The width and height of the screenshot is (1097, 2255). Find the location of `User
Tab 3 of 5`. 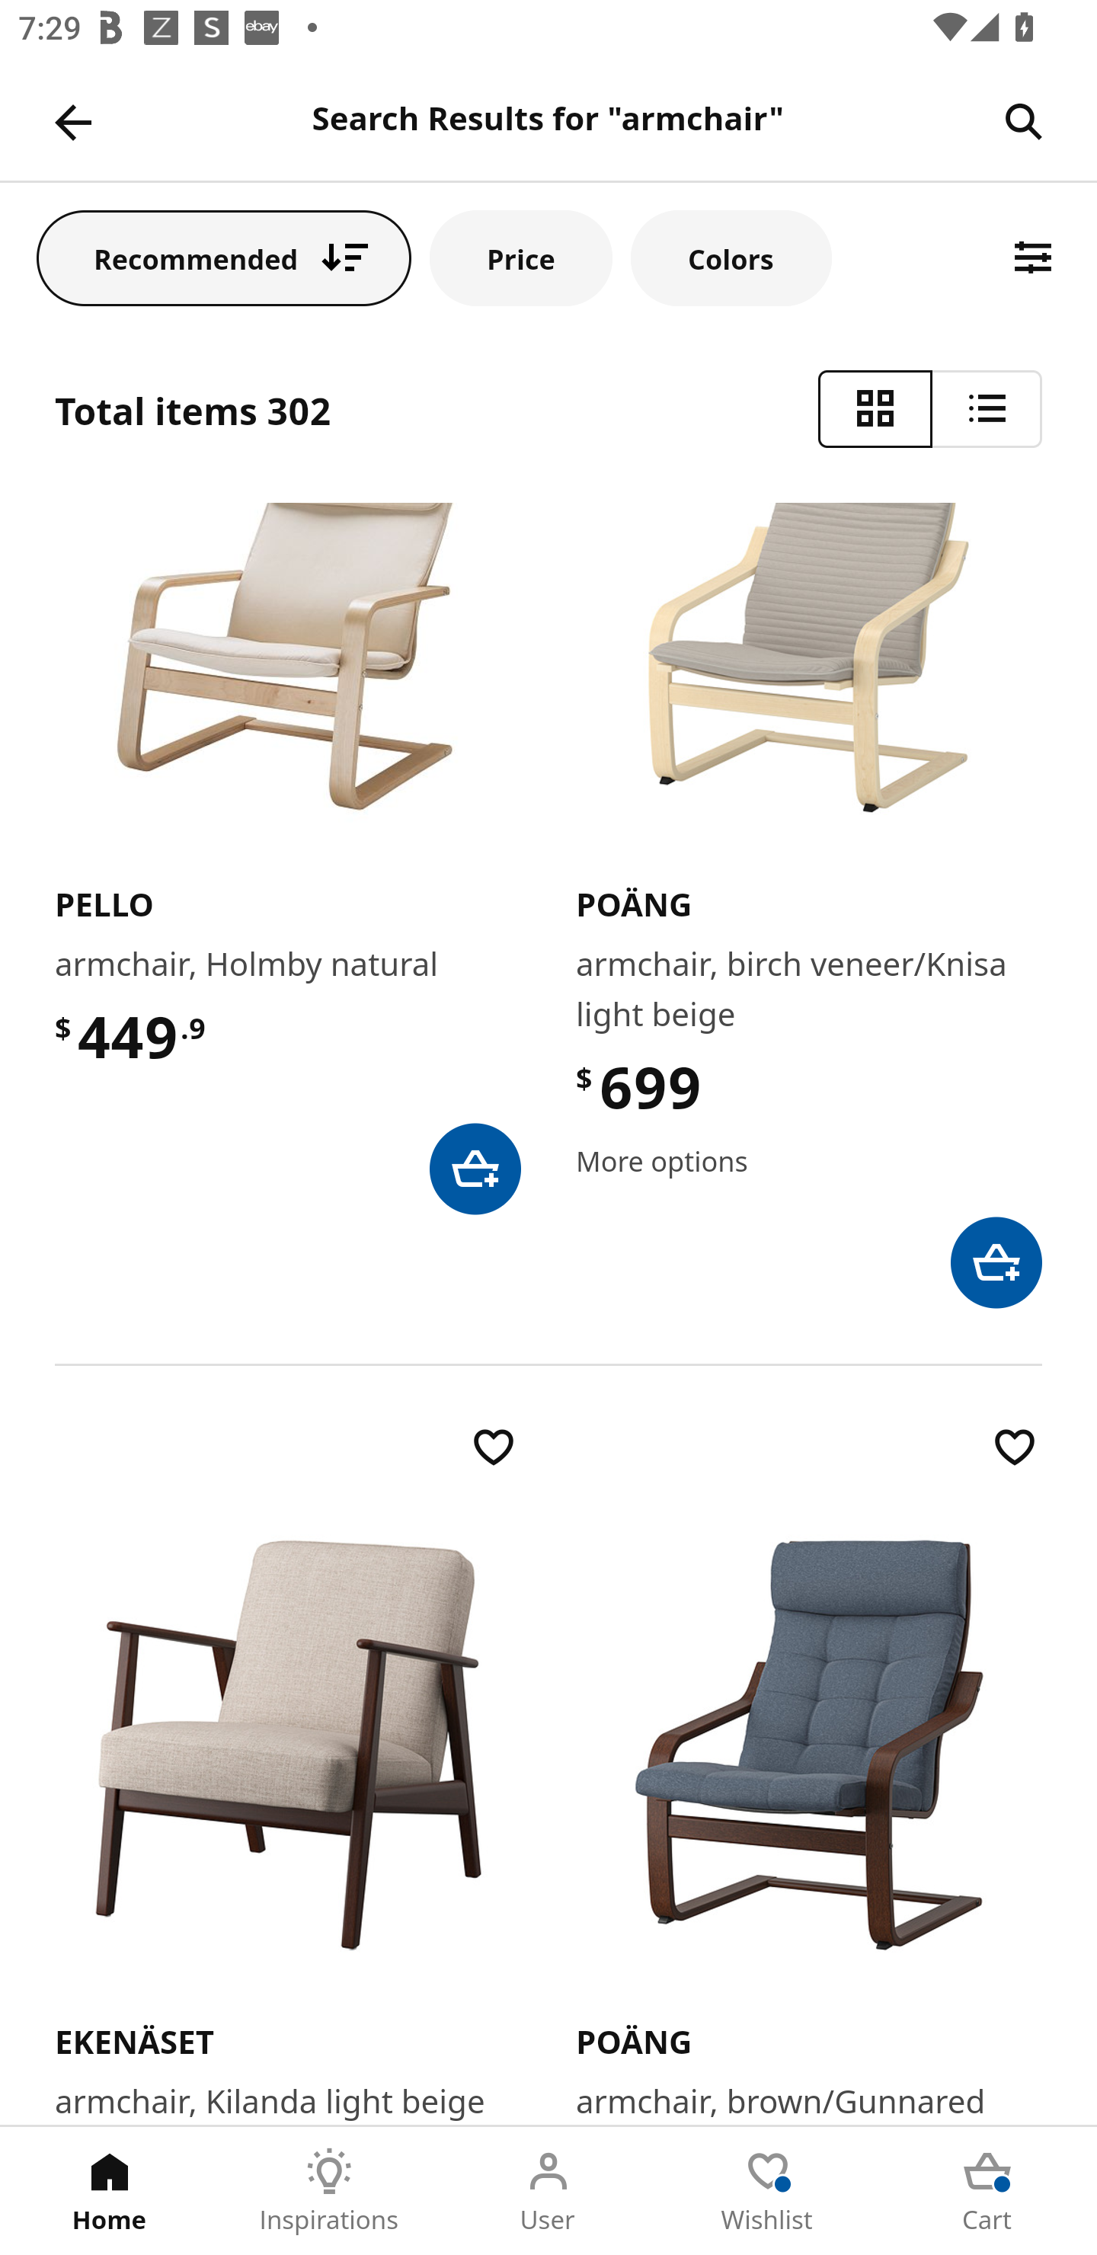

User
Tab 3 of 5 is located at coordinates (548, 2191).